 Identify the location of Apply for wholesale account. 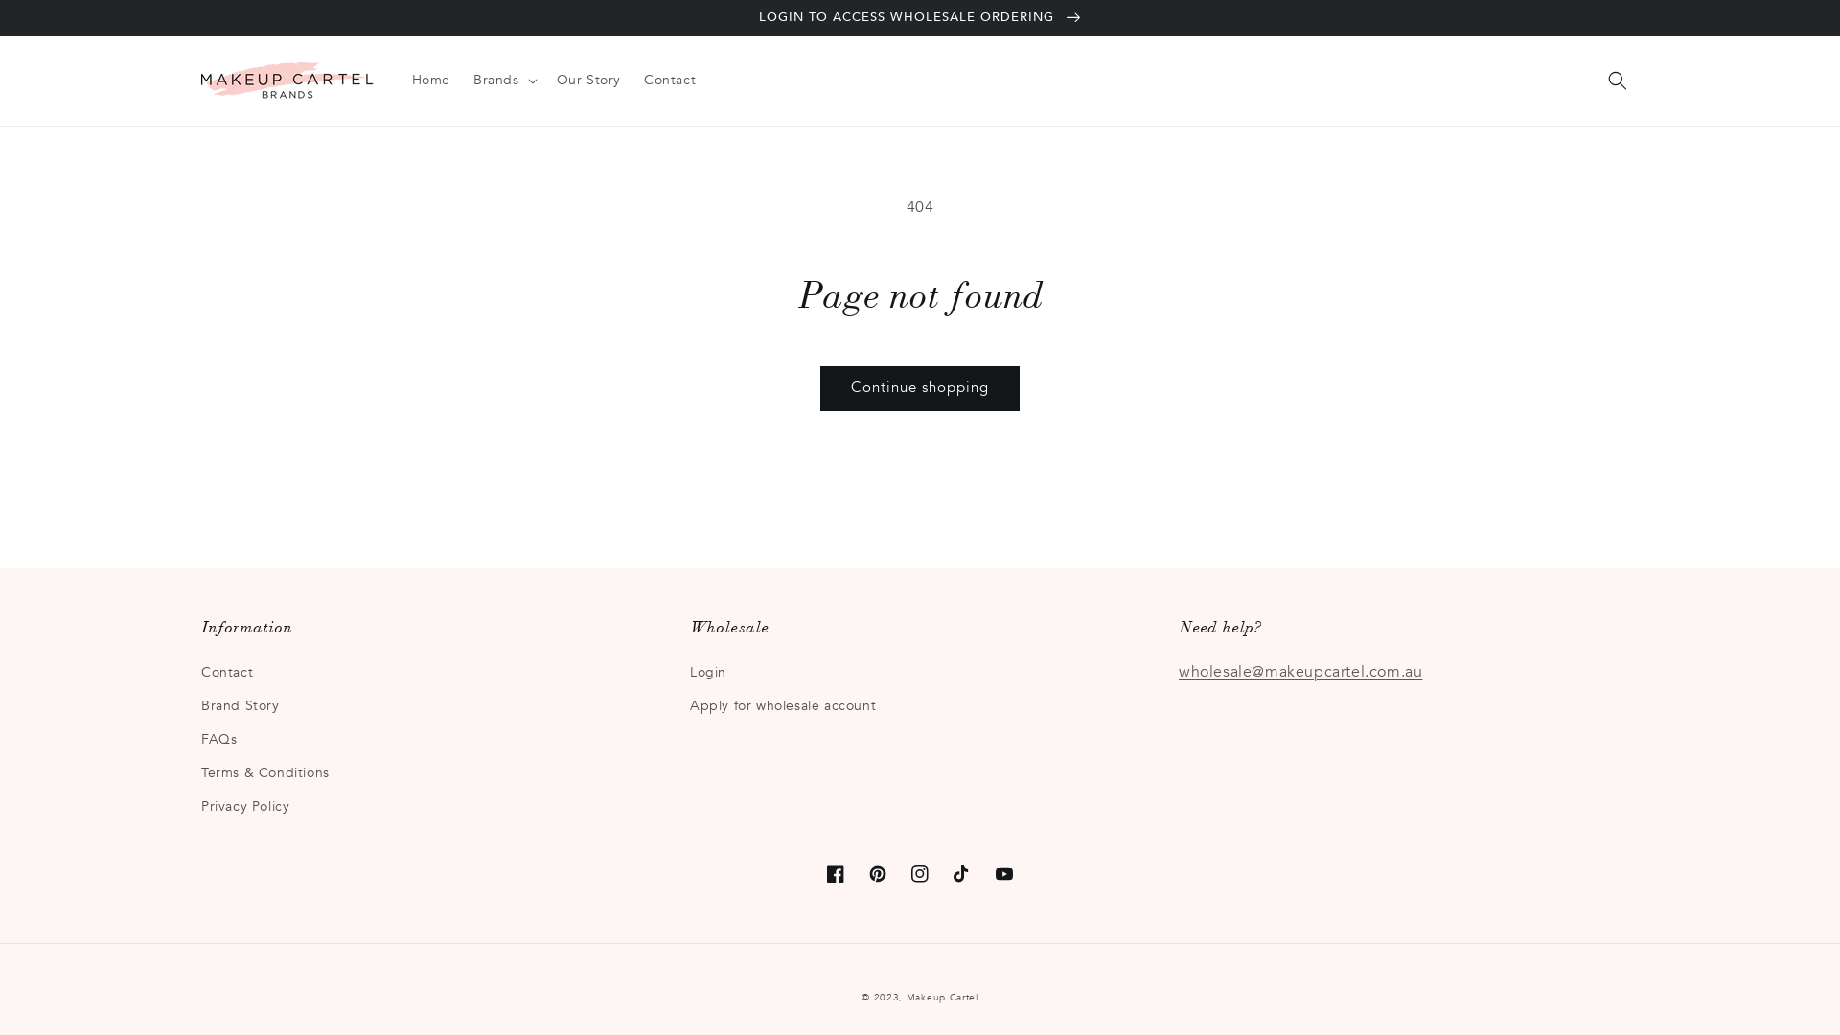
(783, 705).